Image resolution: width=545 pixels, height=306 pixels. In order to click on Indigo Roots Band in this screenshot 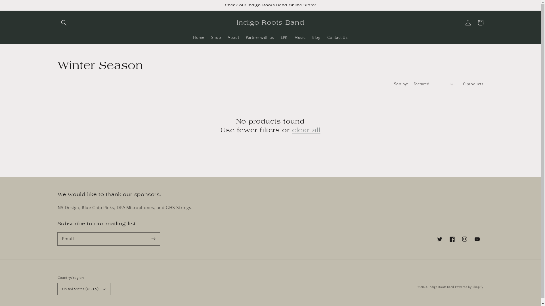, I will do `click(442, 287)`.